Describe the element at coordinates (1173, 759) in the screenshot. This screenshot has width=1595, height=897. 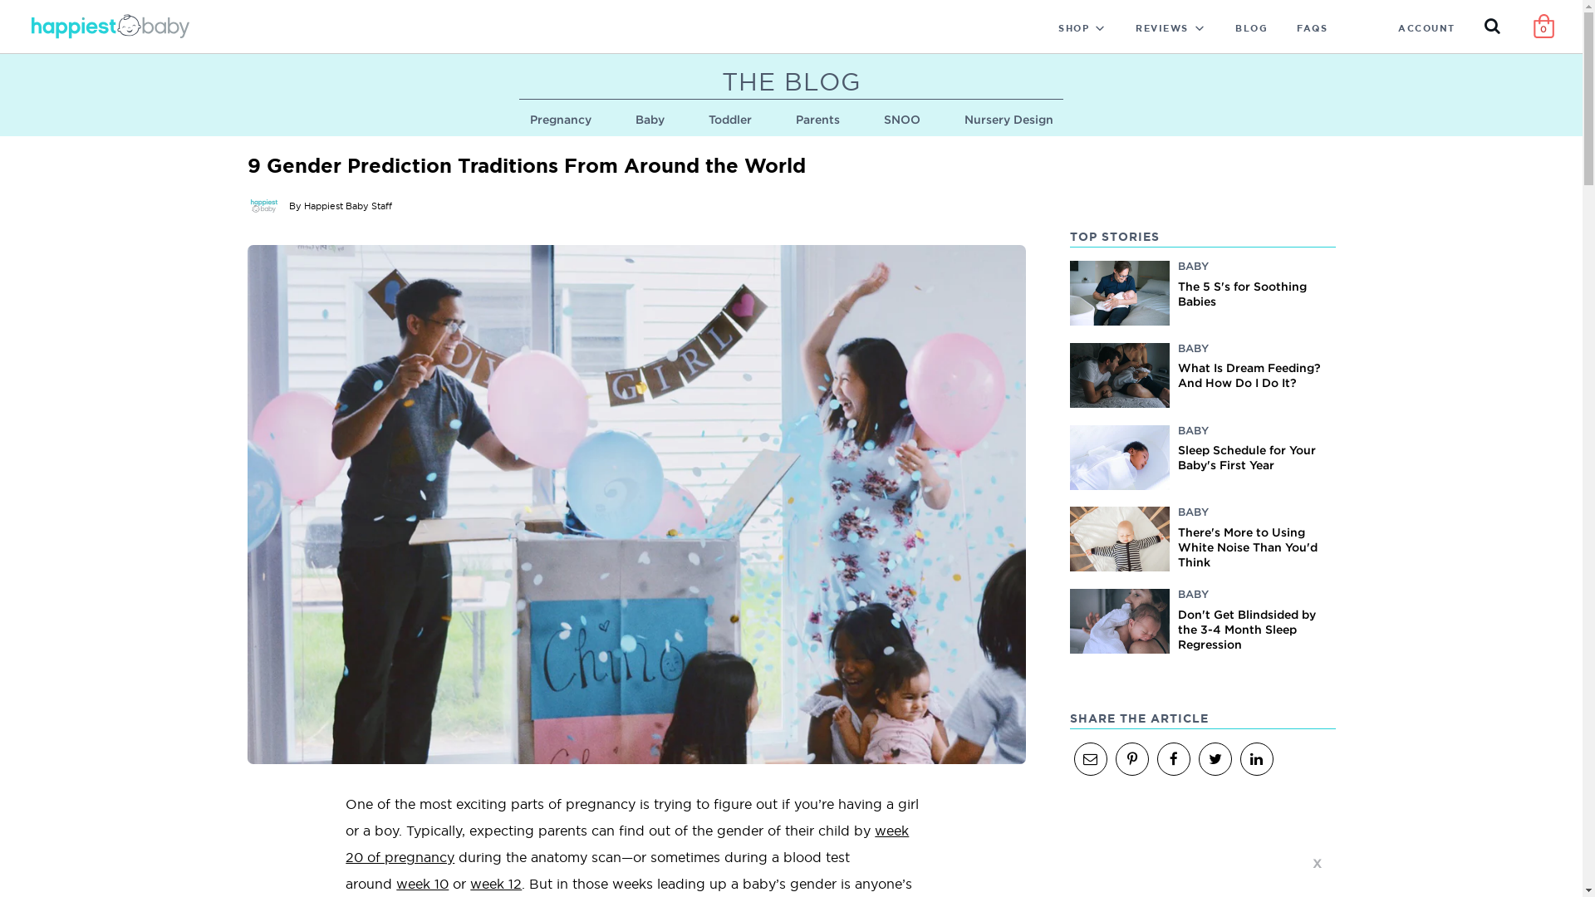
I see `Share on FaceBook` at that location.